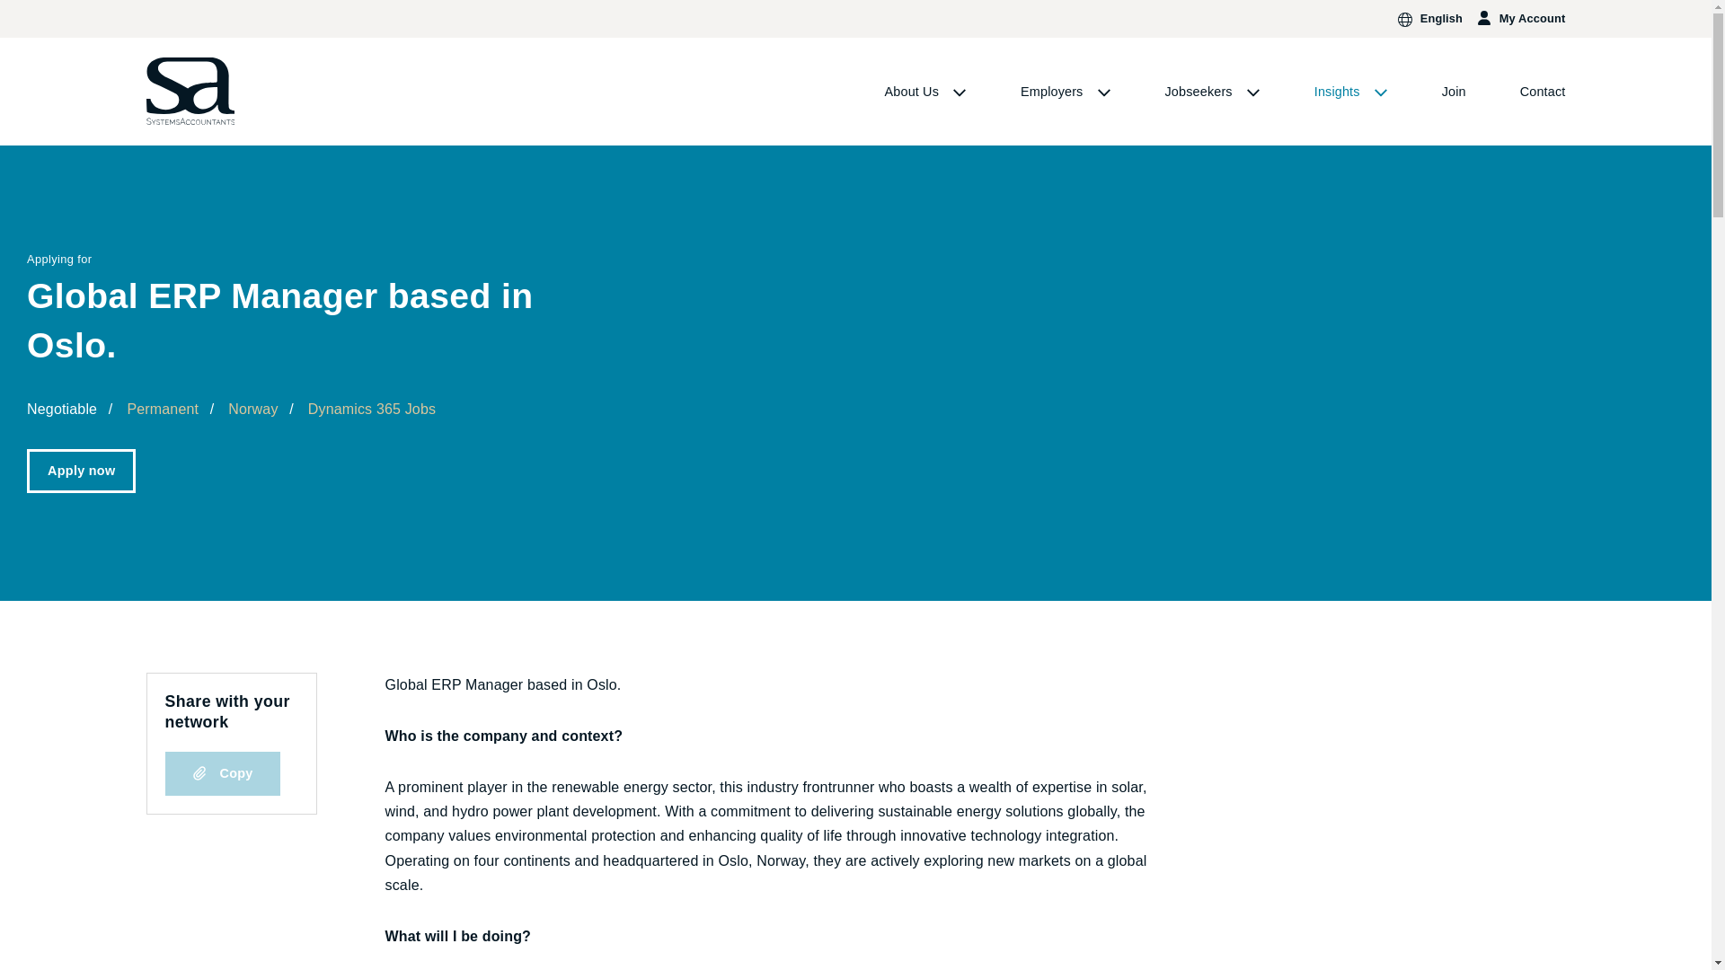 This screenshot has width=1725, height=970. I want to click on View more in Norway, so click(252, 410).